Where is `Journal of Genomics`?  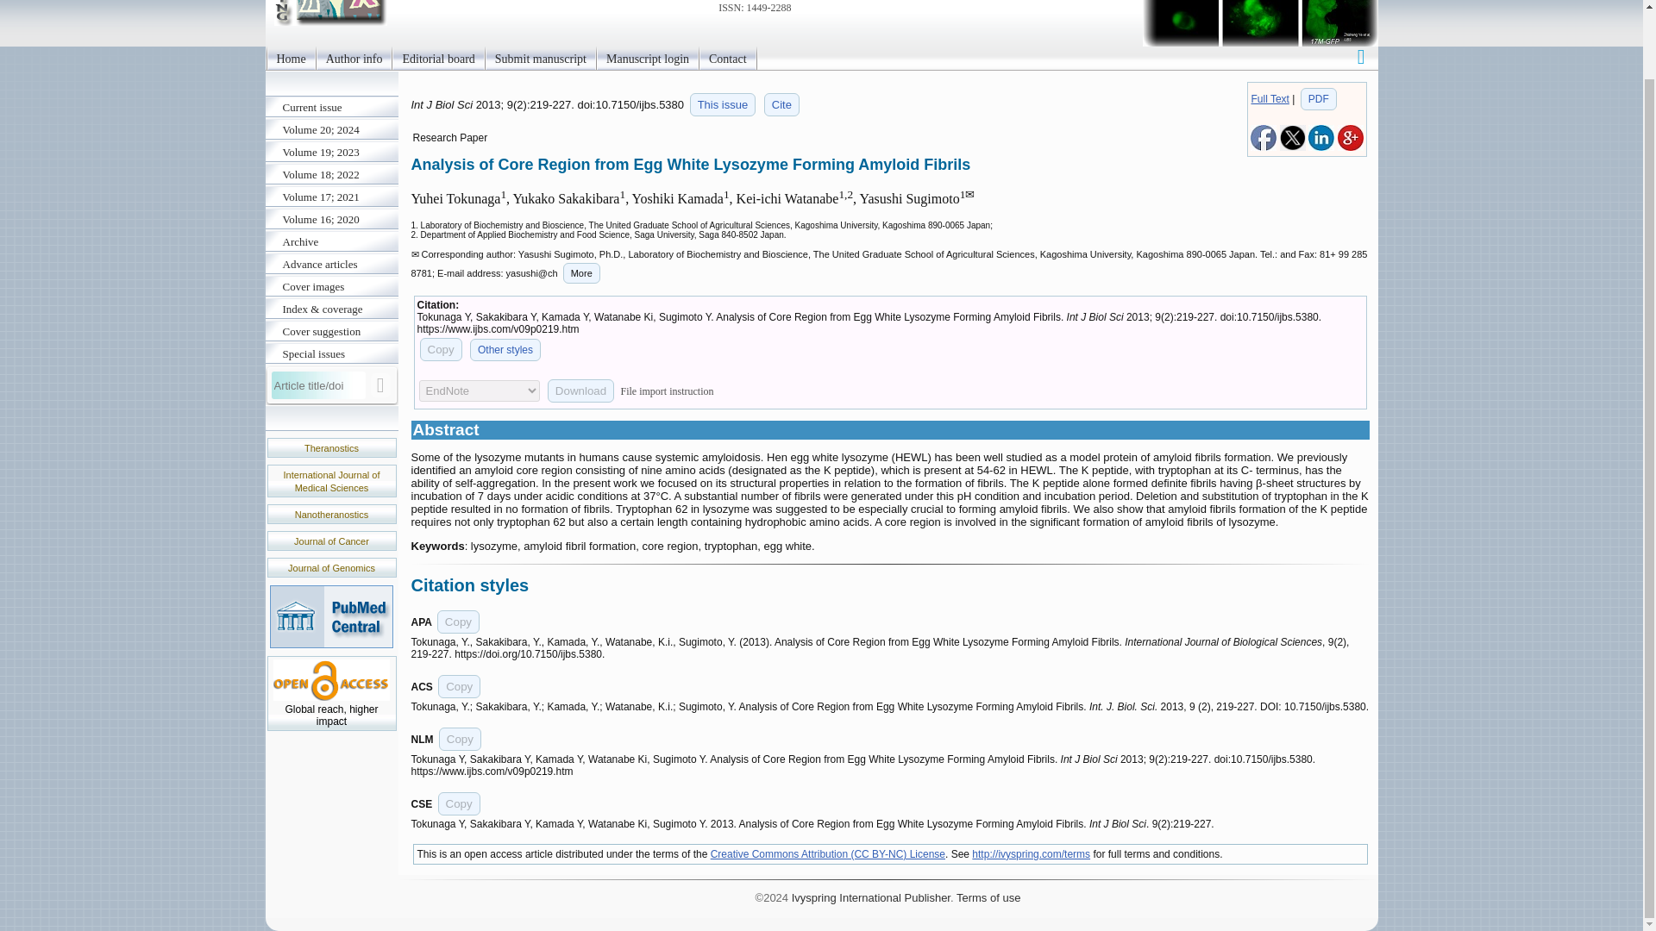
Journal of Genomics is located at coordinates (331, 568).